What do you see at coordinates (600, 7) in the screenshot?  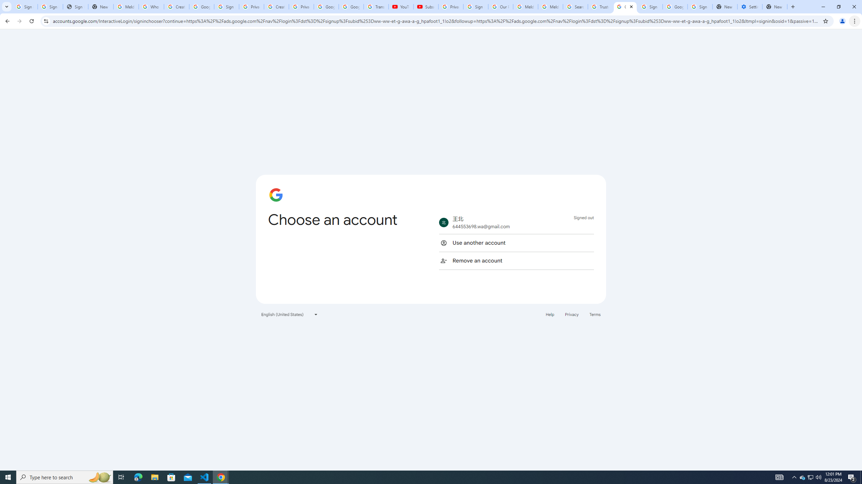 I see `Trusted Information and Content - Google Safety Center` at bounding box center [600, 7].